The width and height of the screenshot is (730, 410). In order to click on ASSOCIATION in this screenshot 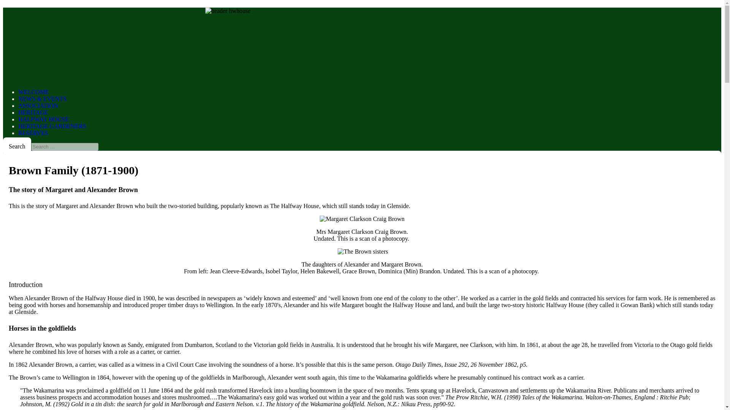, I will do `click(38, 106)`.